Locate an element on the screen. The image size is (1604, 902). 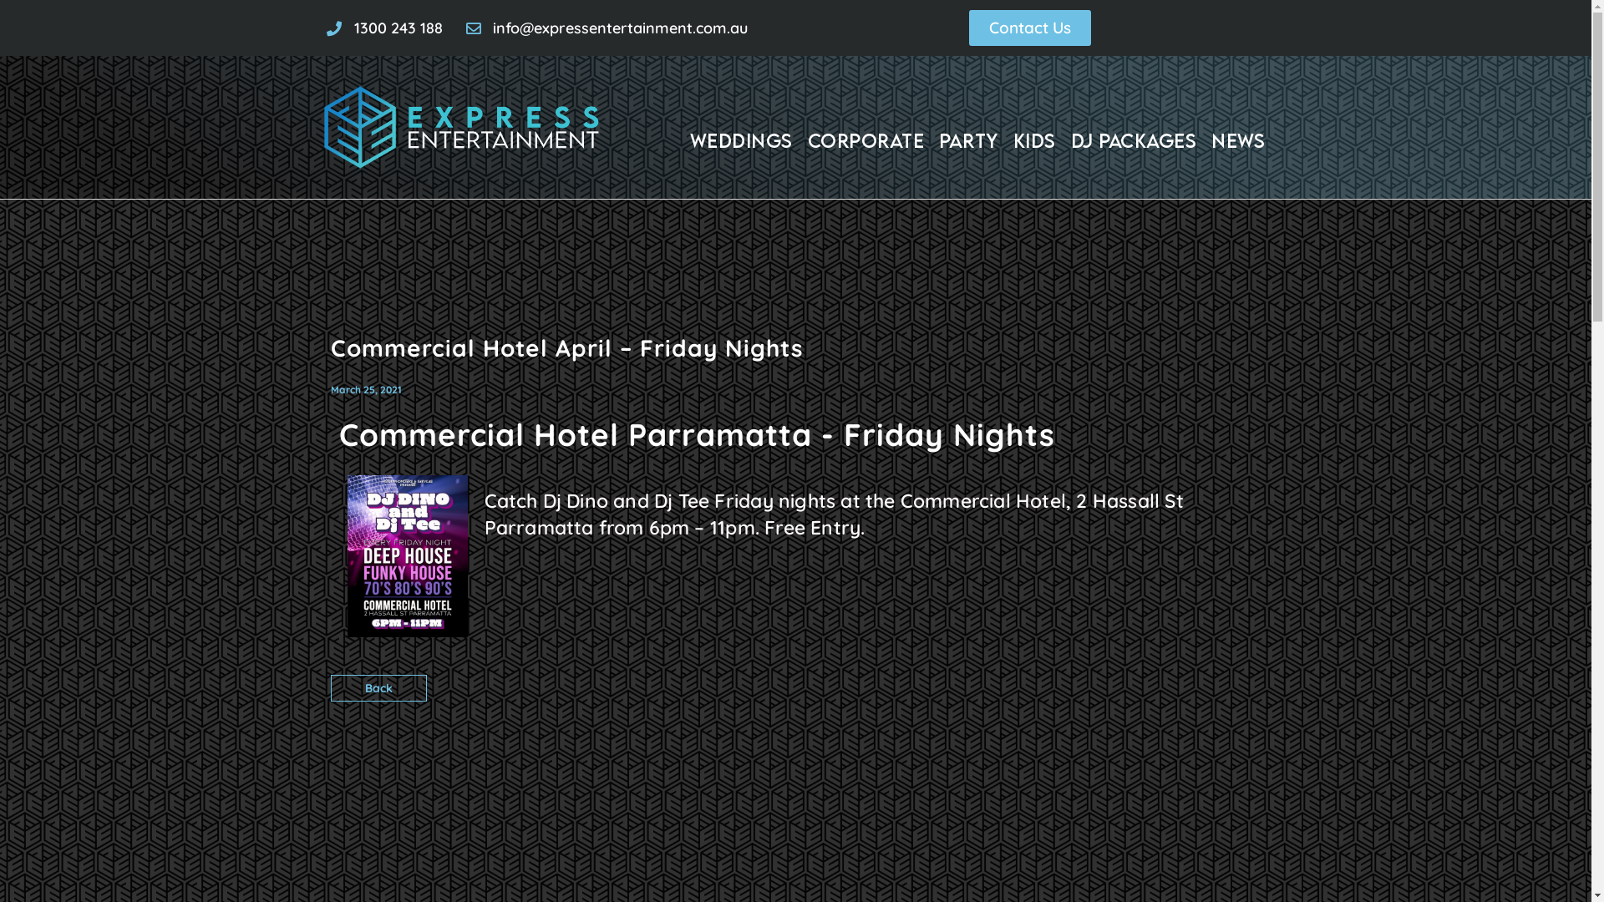
Kids is located at coordinates (1034, 140).